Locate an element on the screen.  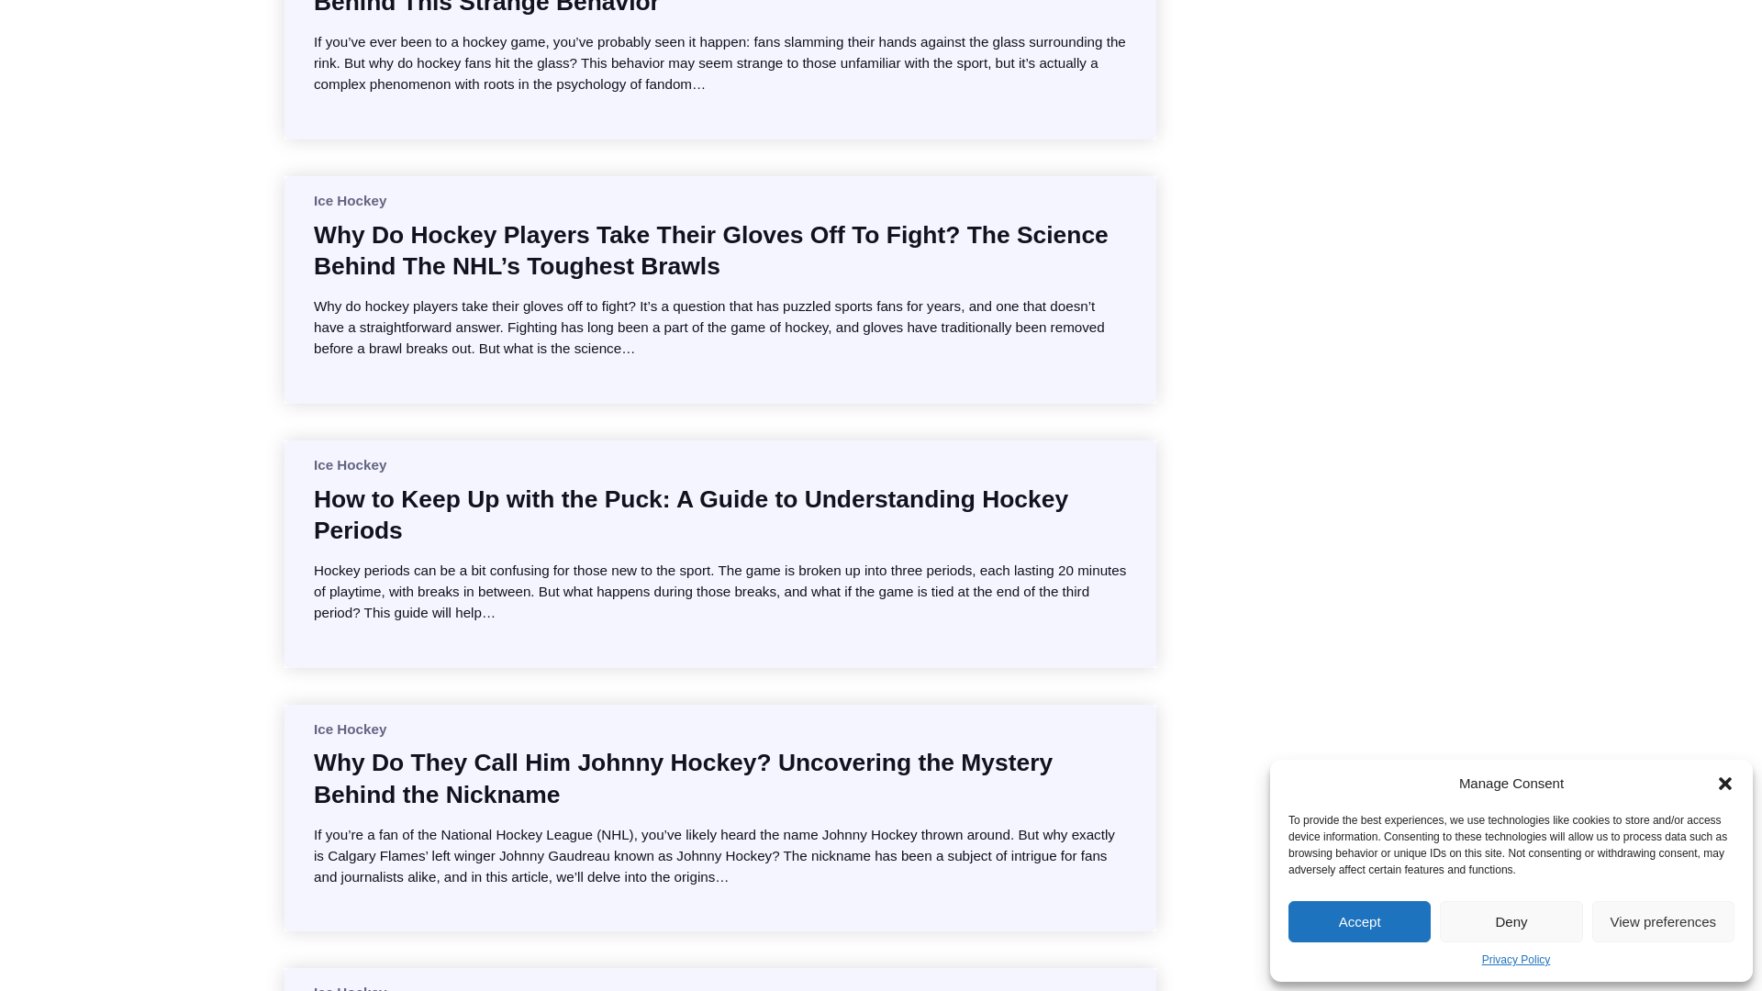
Ice Hockey is located at coordinates (349, 200).